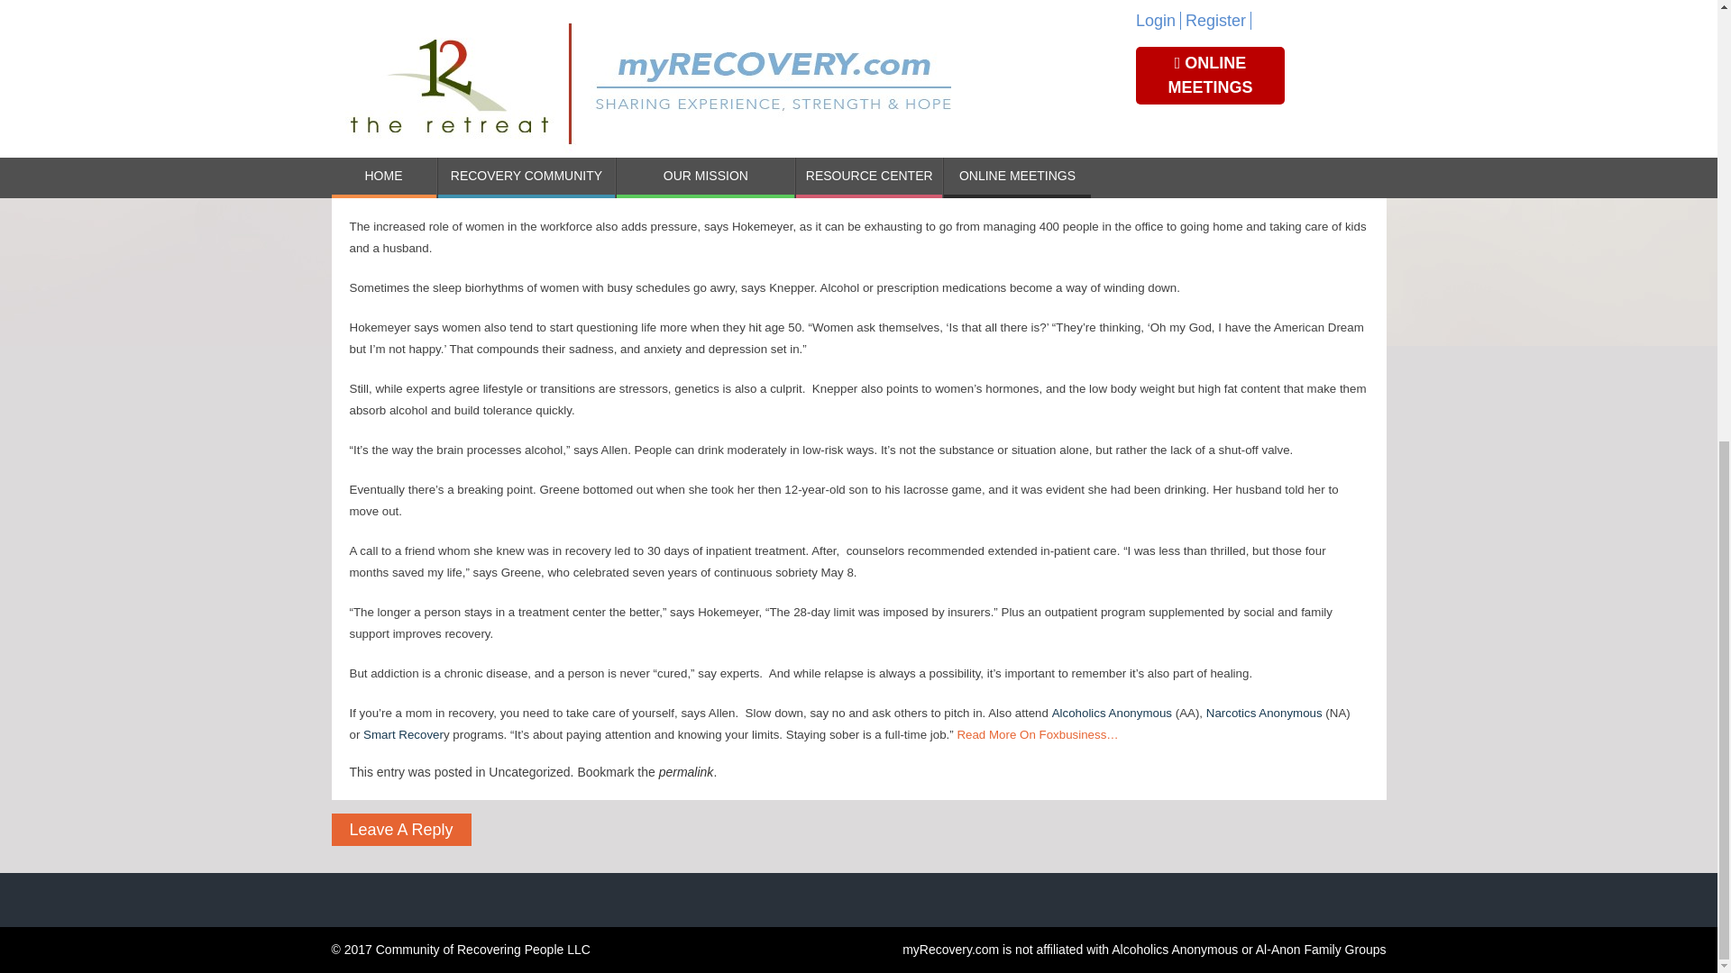  What do you see at coordinates (900, 186) in the screenshot?
I see `Dr. Paul Hokemeyer` at bounding box center [900, 186].